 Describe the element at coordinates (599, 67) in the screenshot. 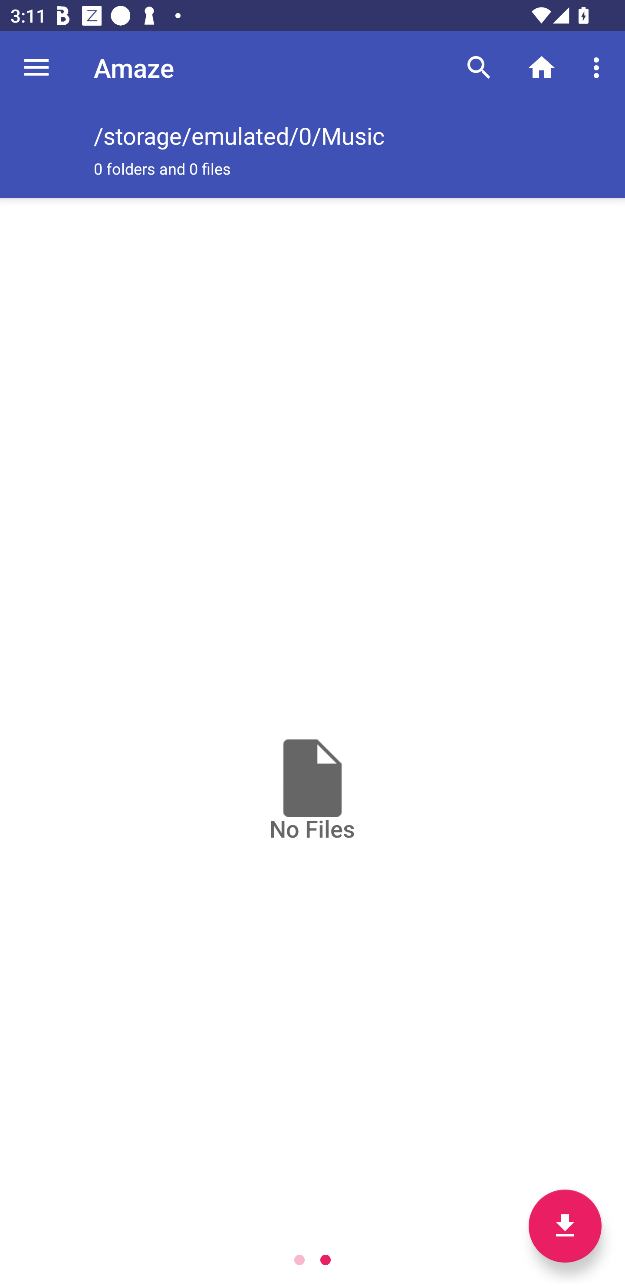

I see `More options` at that location.